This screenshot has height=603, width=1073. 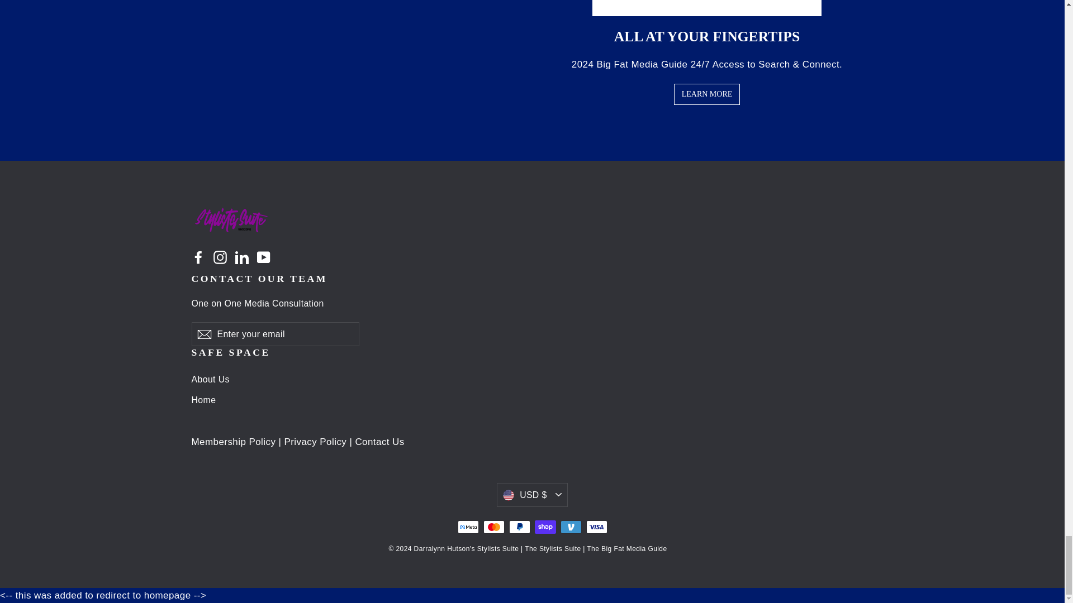 What do you see at coordinates (264, 257) in the screenshot?
I see `Darralynn Hutson's Stylists Suite on YouTube` at bounding box center [264, 257].